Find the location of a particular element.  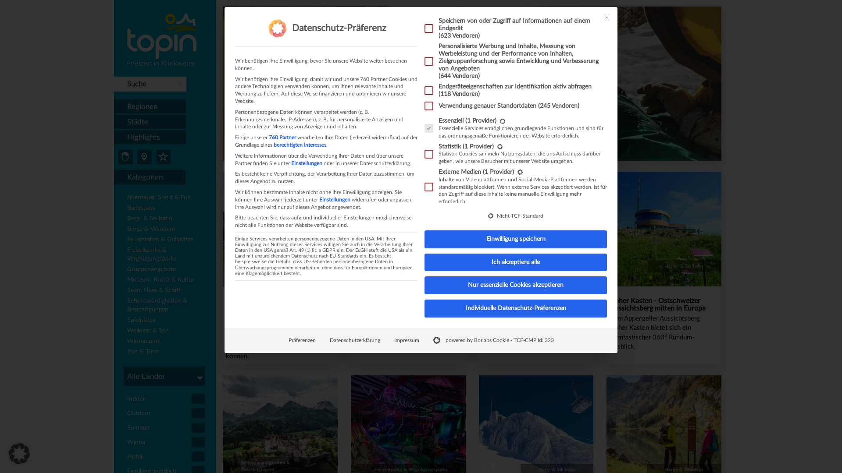

Berge & Wandern is located at coordinates (168, 230).